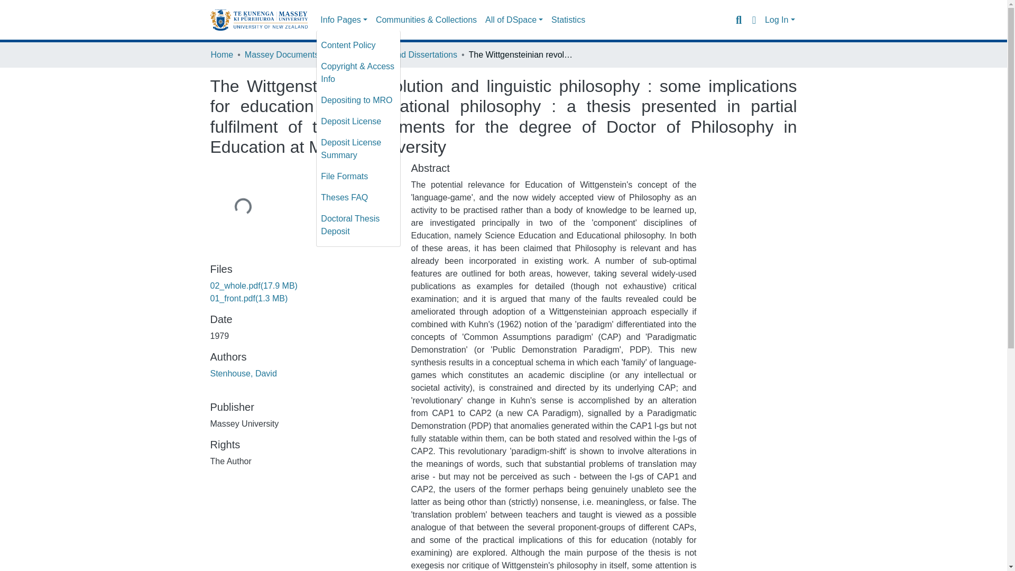  What do you see at coordinates (358, 121) in the screenshot?
I see `Deposit License` at bounding box center [358, 121].